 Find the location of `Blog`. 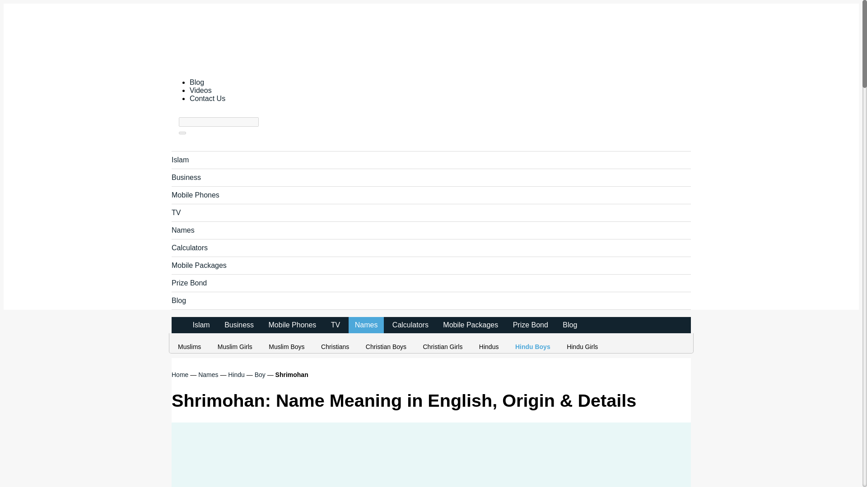

Blog is located at coordinates (570, 325).